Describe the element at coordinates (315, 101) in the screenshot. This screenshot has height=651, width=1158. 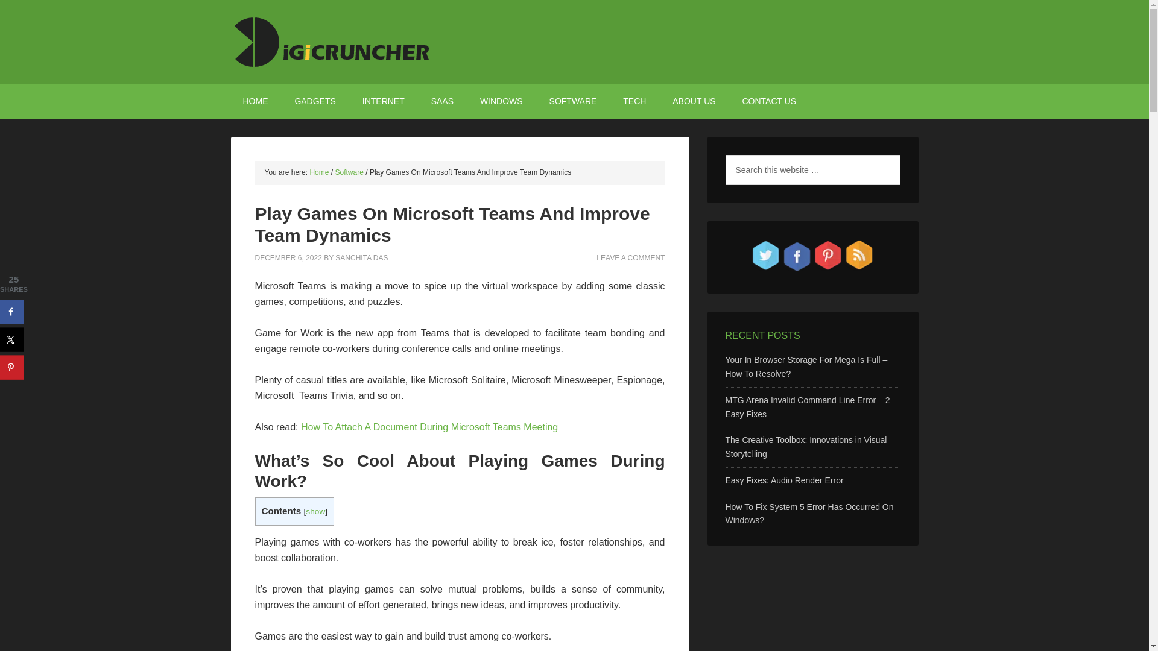
I see `GADGETS` at that location.